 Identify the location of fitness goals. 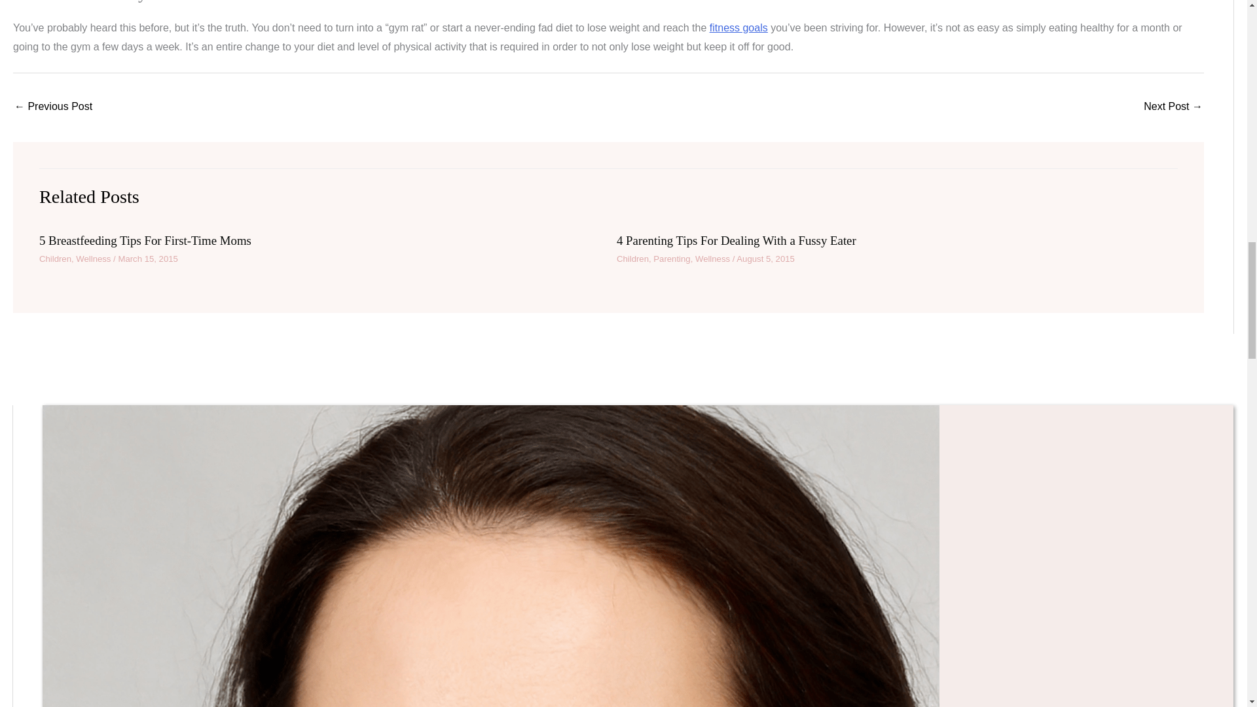
(738, 27).